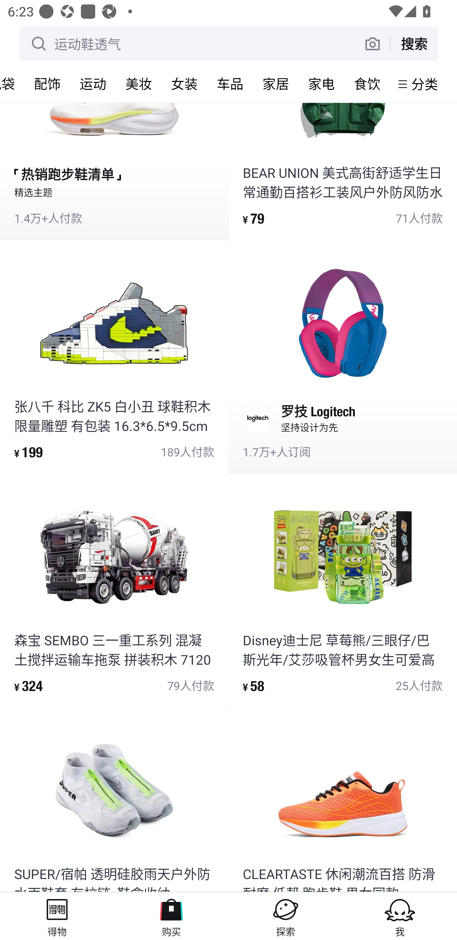 This screenshot has width=457, height=940. I want to click on 热销跑步鞋清单 精选主题 1.4万+人付款, so click(114, 171).